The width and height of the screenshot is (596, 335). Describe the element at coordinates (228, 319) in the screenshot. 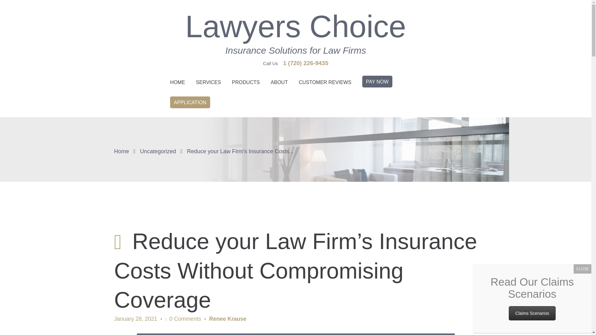

I see `Renee Krause` at that location.